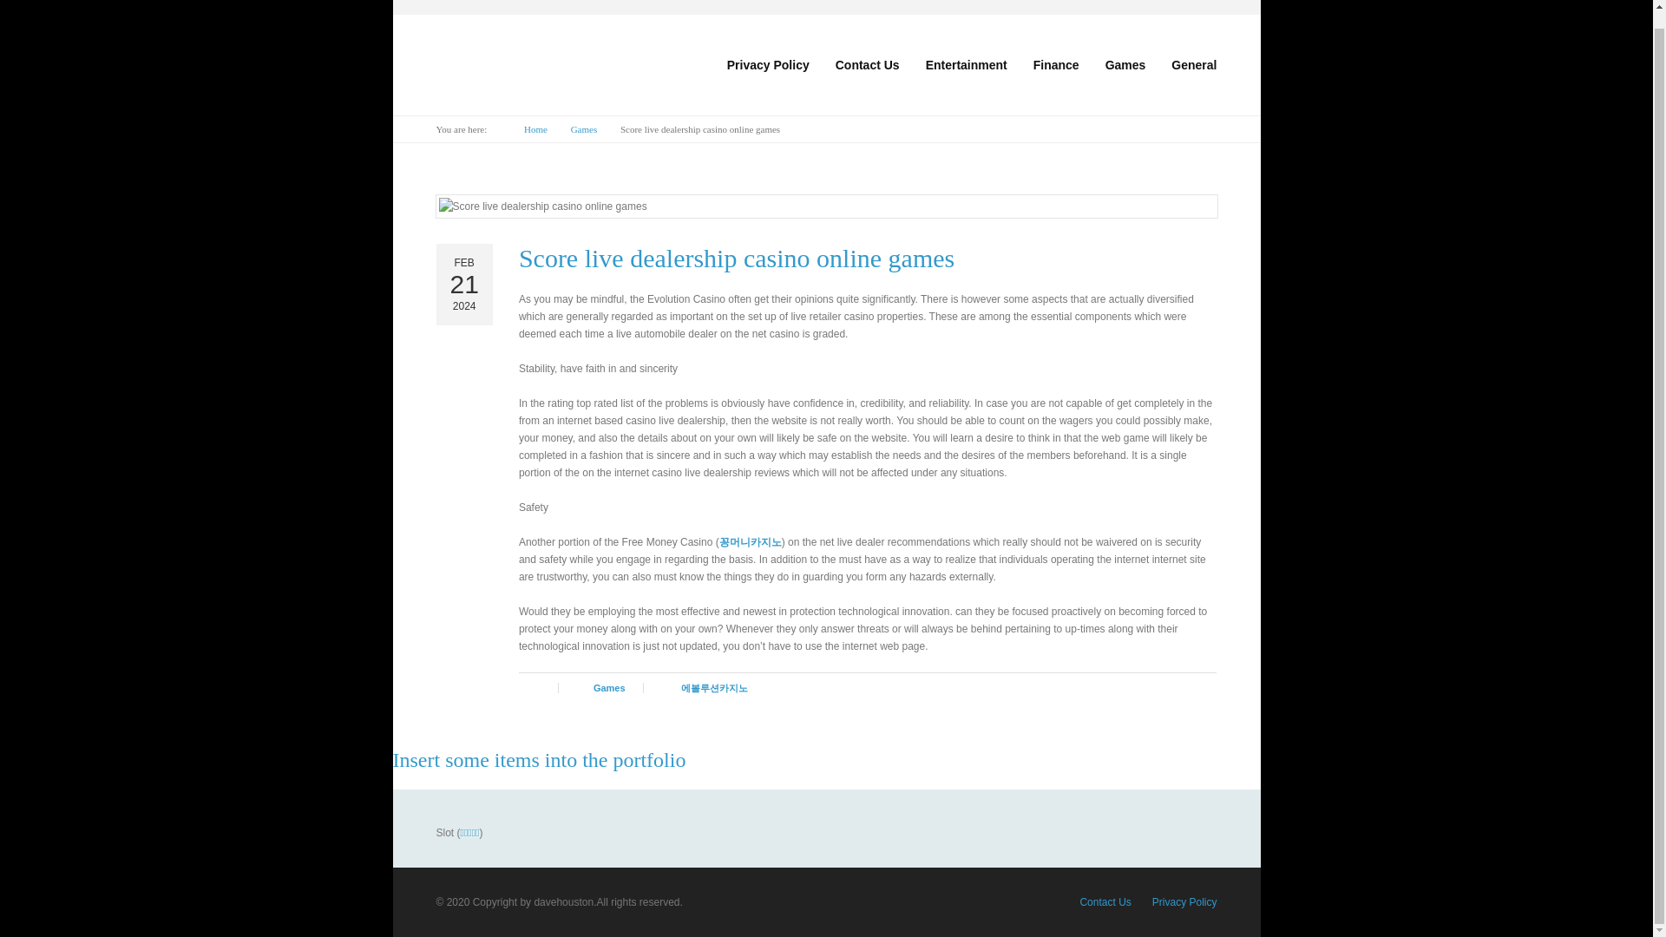  What do you see at coordinates (1056, 64) in the screenshot?
I see `Finance` at bounding box center [1056, 64].